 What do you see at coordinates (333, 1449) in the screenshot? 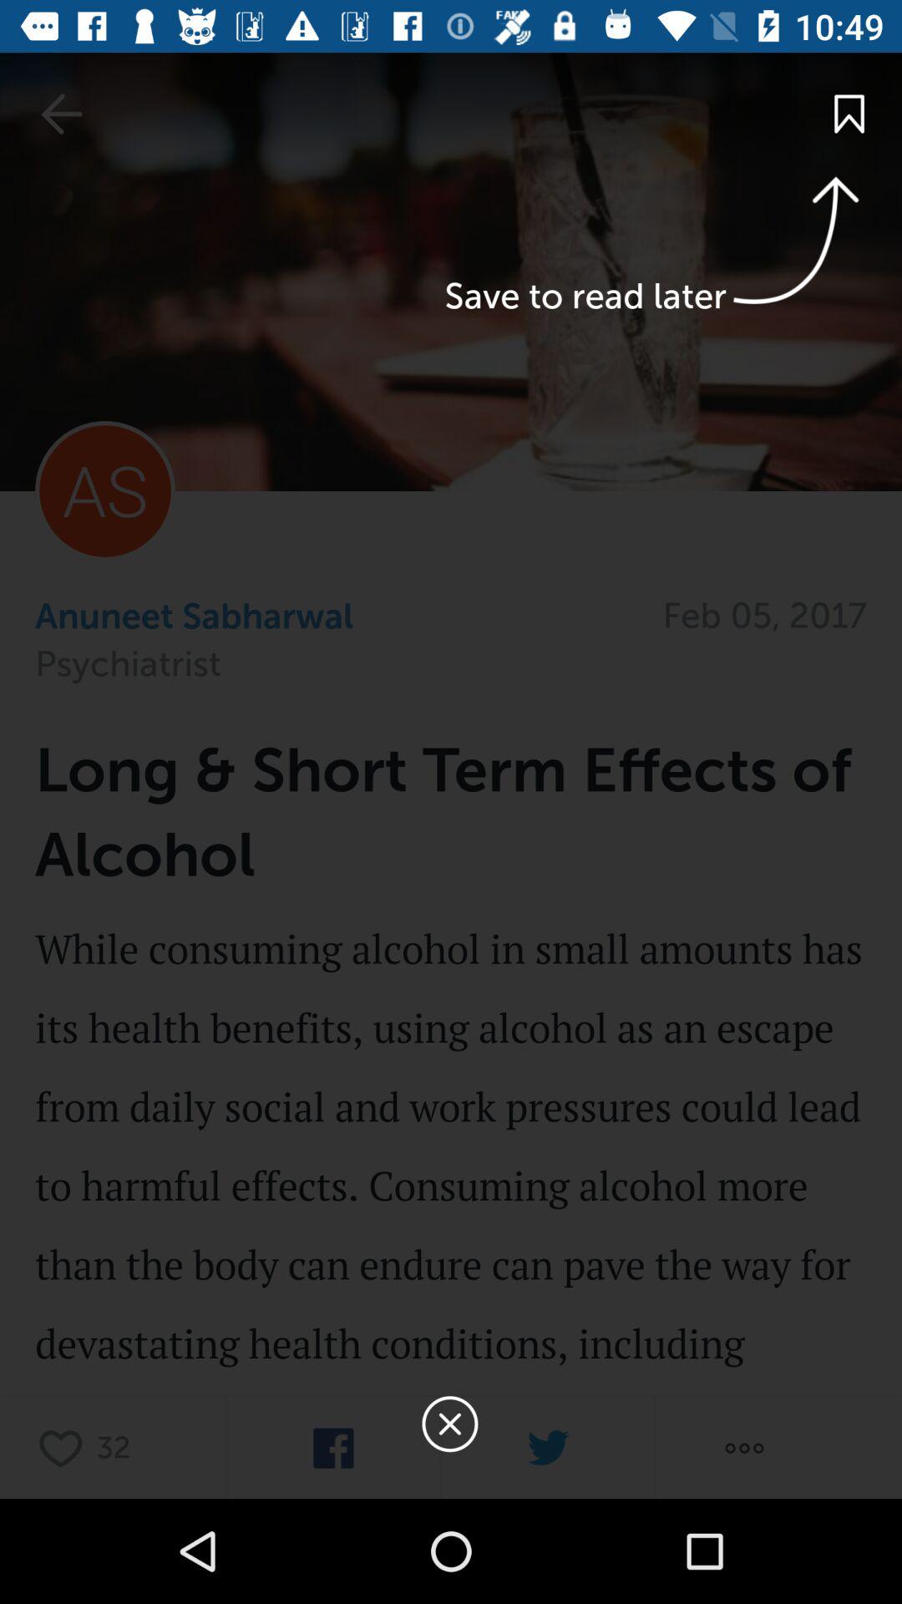
I see `share to facebook` at bounding box center [333, 1449].